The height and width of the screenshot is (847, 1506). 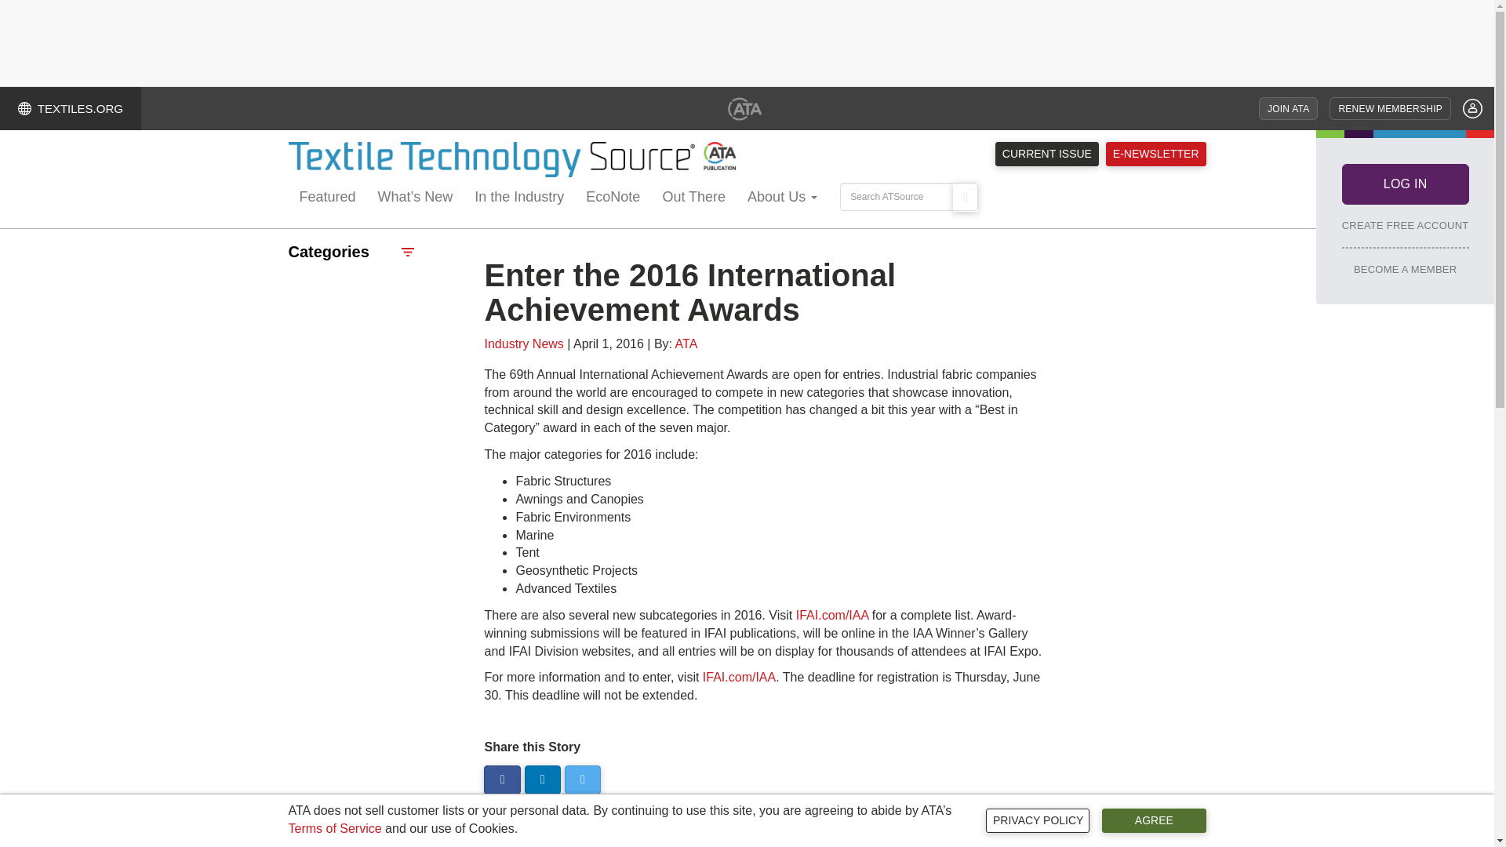 What do you see at coordinates (328, 198) in the screenshot?
I see `Featured` at bounding box center [328, 198].